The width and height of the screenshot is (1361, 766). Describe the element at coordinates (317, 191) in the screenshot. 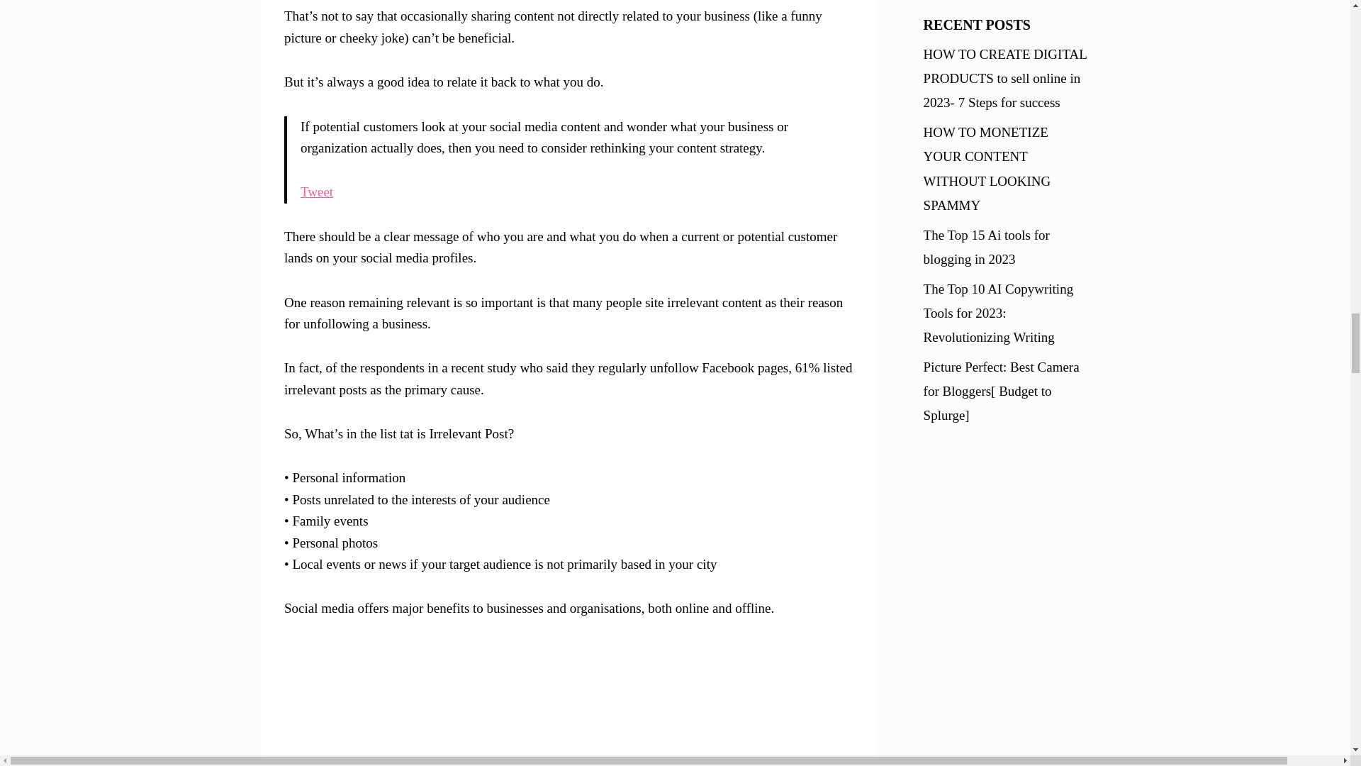

I see `Tweet` at that location.